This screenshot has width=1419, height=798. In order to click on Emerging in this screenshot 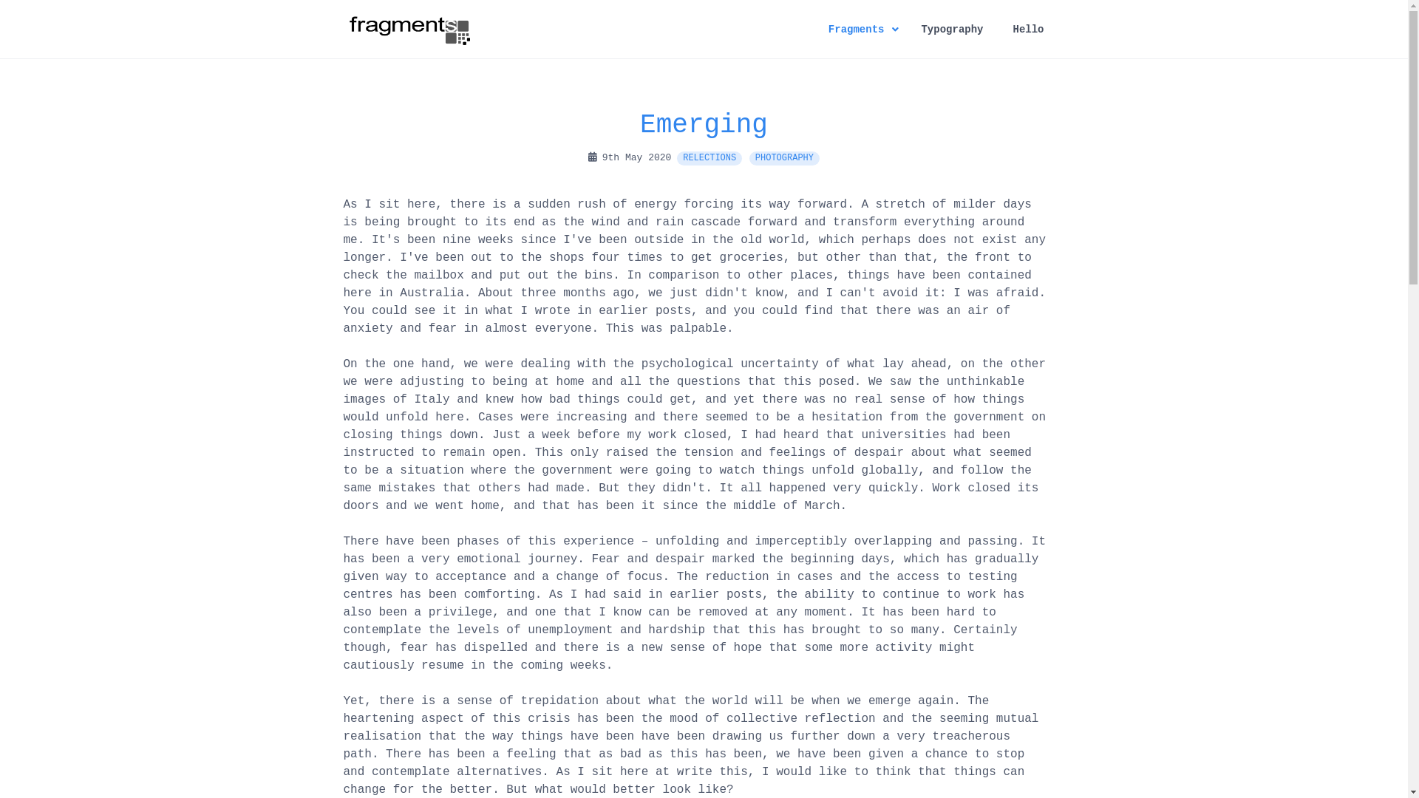, I will do `click(704, 126)`.